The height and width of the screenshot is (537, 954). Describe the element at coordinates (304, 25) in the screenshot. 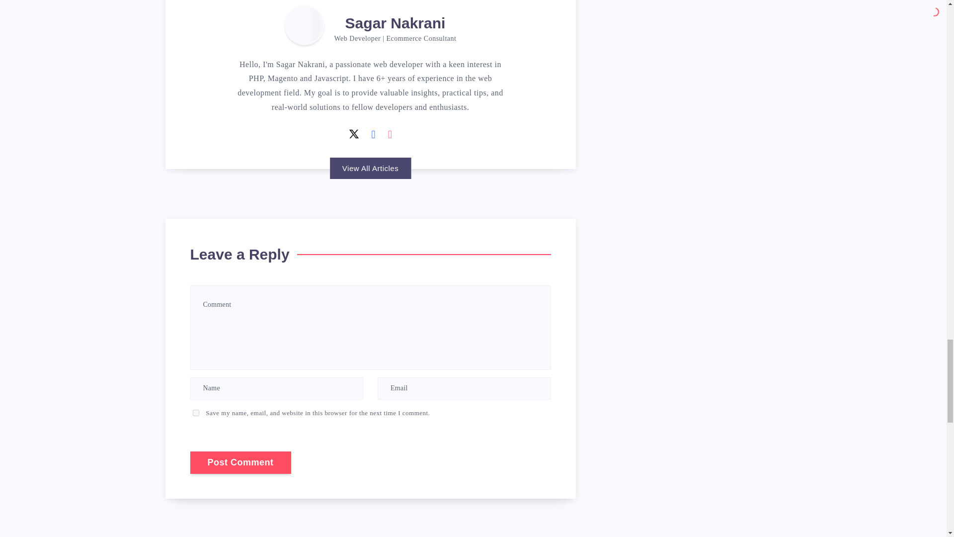

I see `Author: Sagar Nakrani` at that location.